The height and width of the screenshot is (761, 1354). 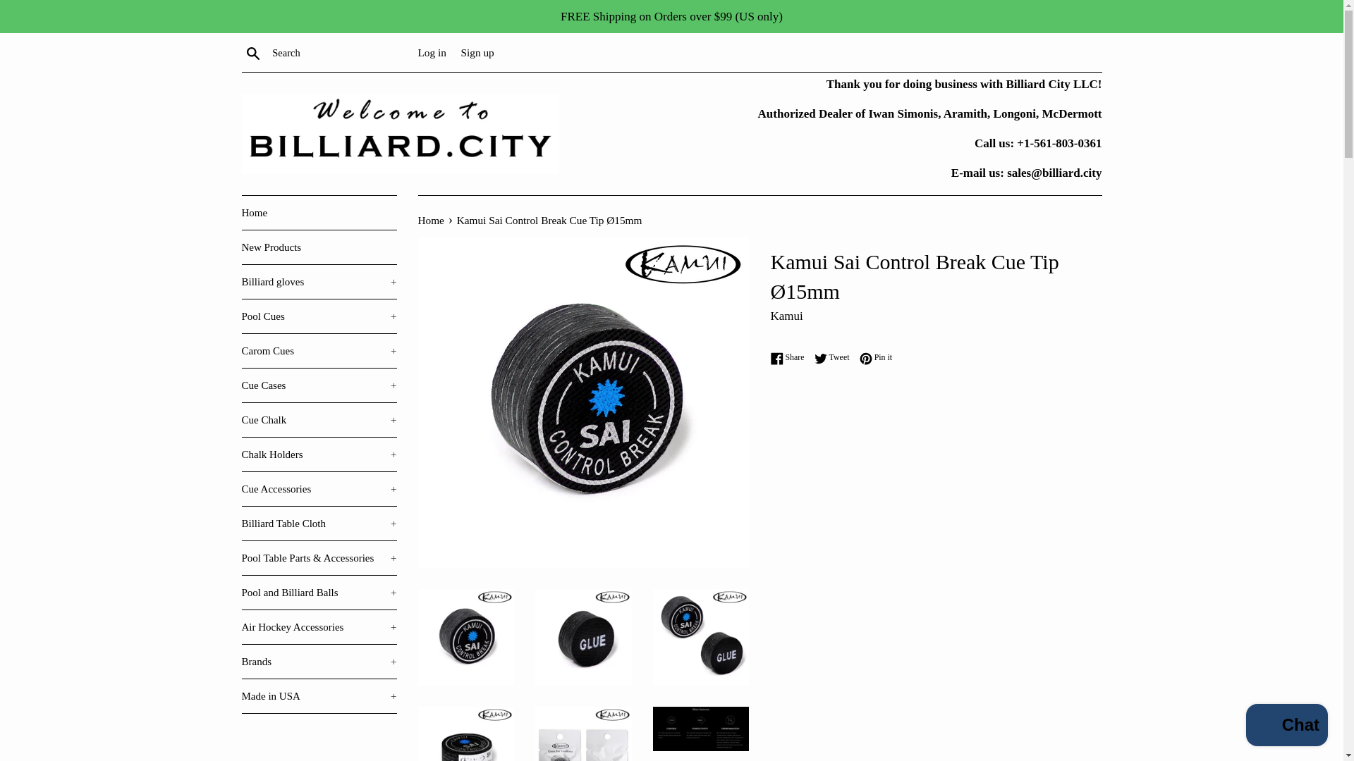 I want to click on Pin on Pinterest, so click(x=876, y=357).